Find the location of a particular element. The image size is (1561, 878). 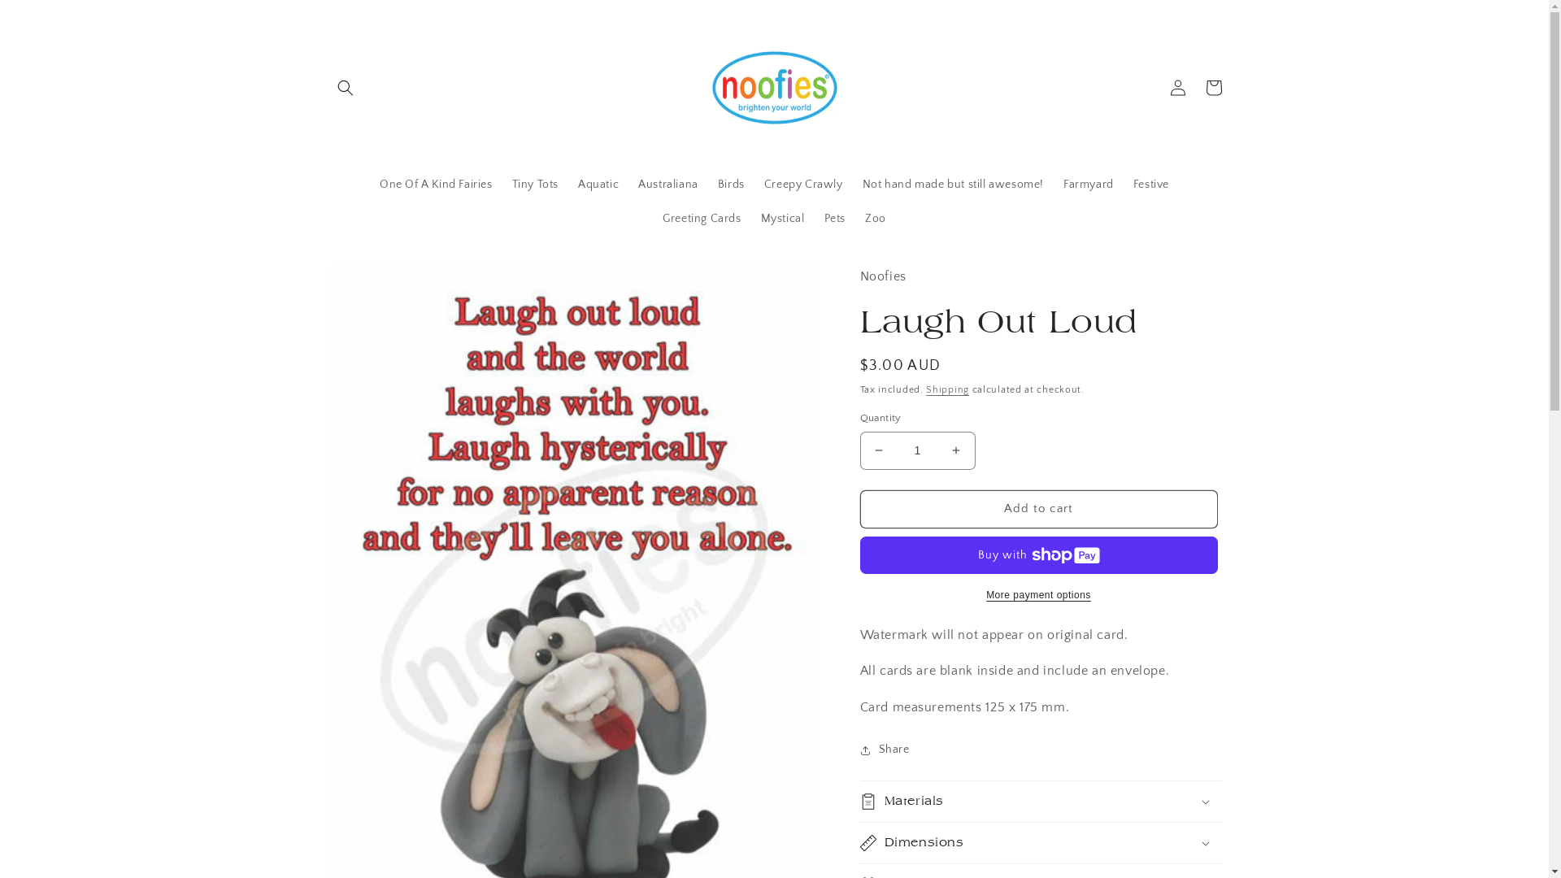

Tiny Tots is located at coordinates (535, 185).